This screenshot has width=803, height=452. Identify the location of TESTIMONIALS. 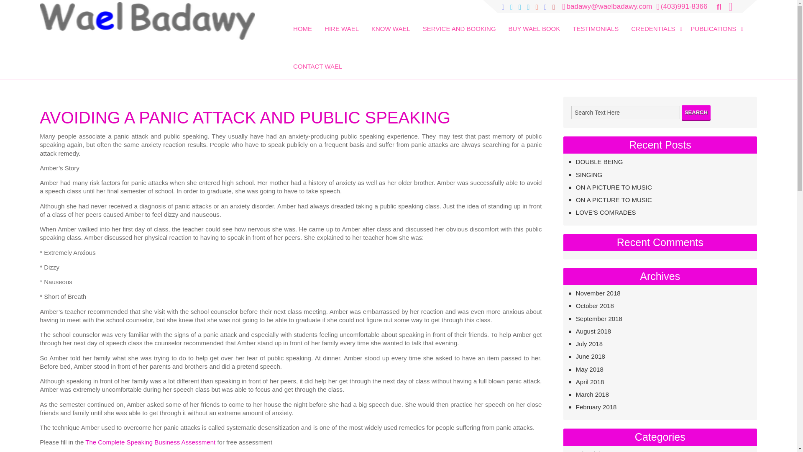
(596, 23).